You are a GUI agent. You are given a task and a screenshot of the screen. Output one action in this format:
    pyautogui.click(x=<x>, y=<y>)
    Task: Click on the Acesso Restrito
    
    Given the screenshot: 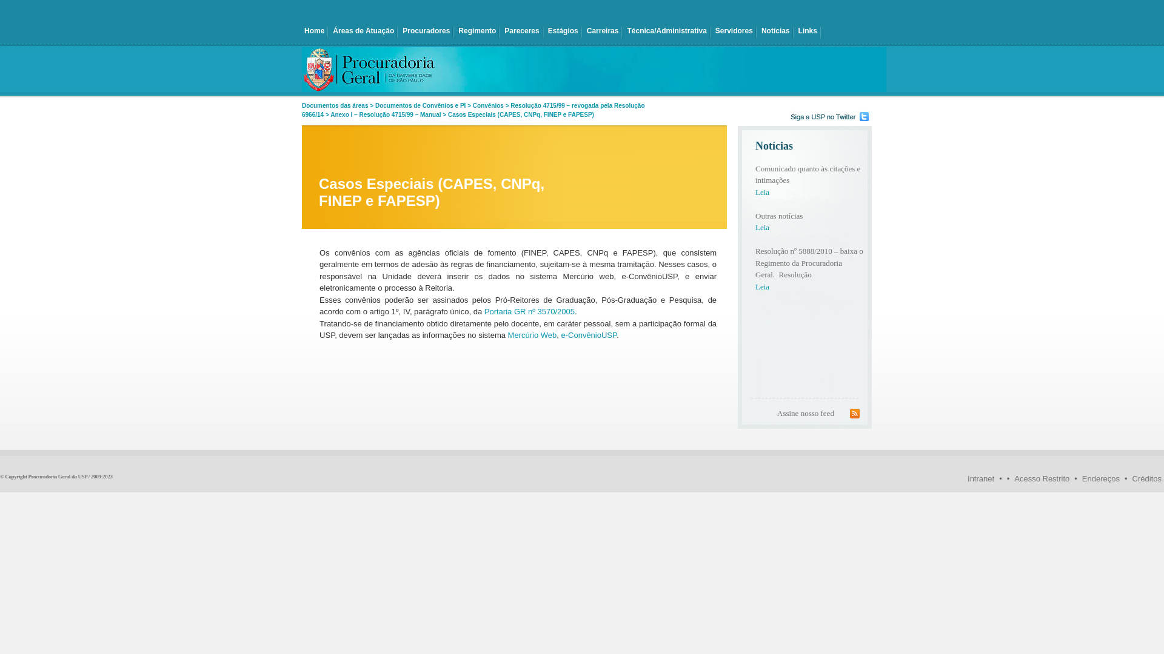 What is the action you would take?
    pyautogui.click(x=1042, y=478)
    